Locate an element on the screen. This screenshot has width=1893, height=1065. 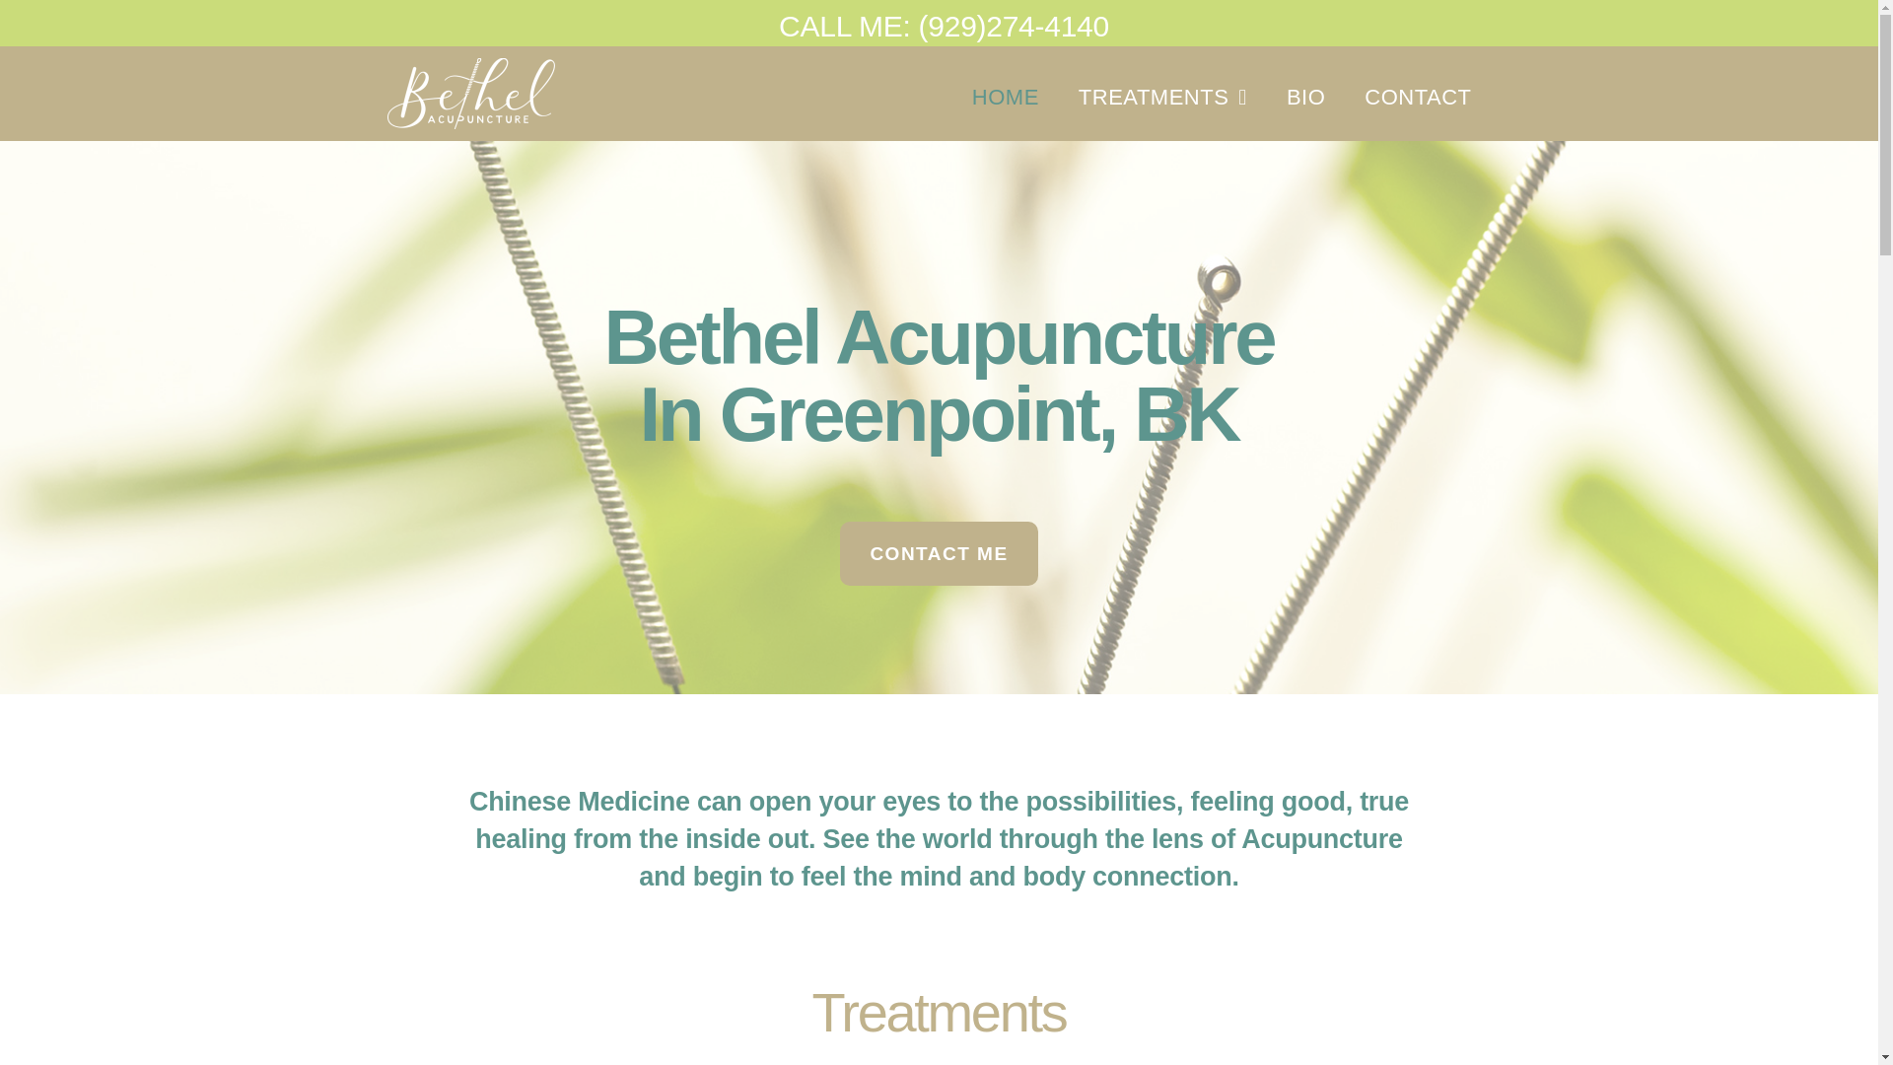
CONTACT ME is located at coordinates (939, 554).